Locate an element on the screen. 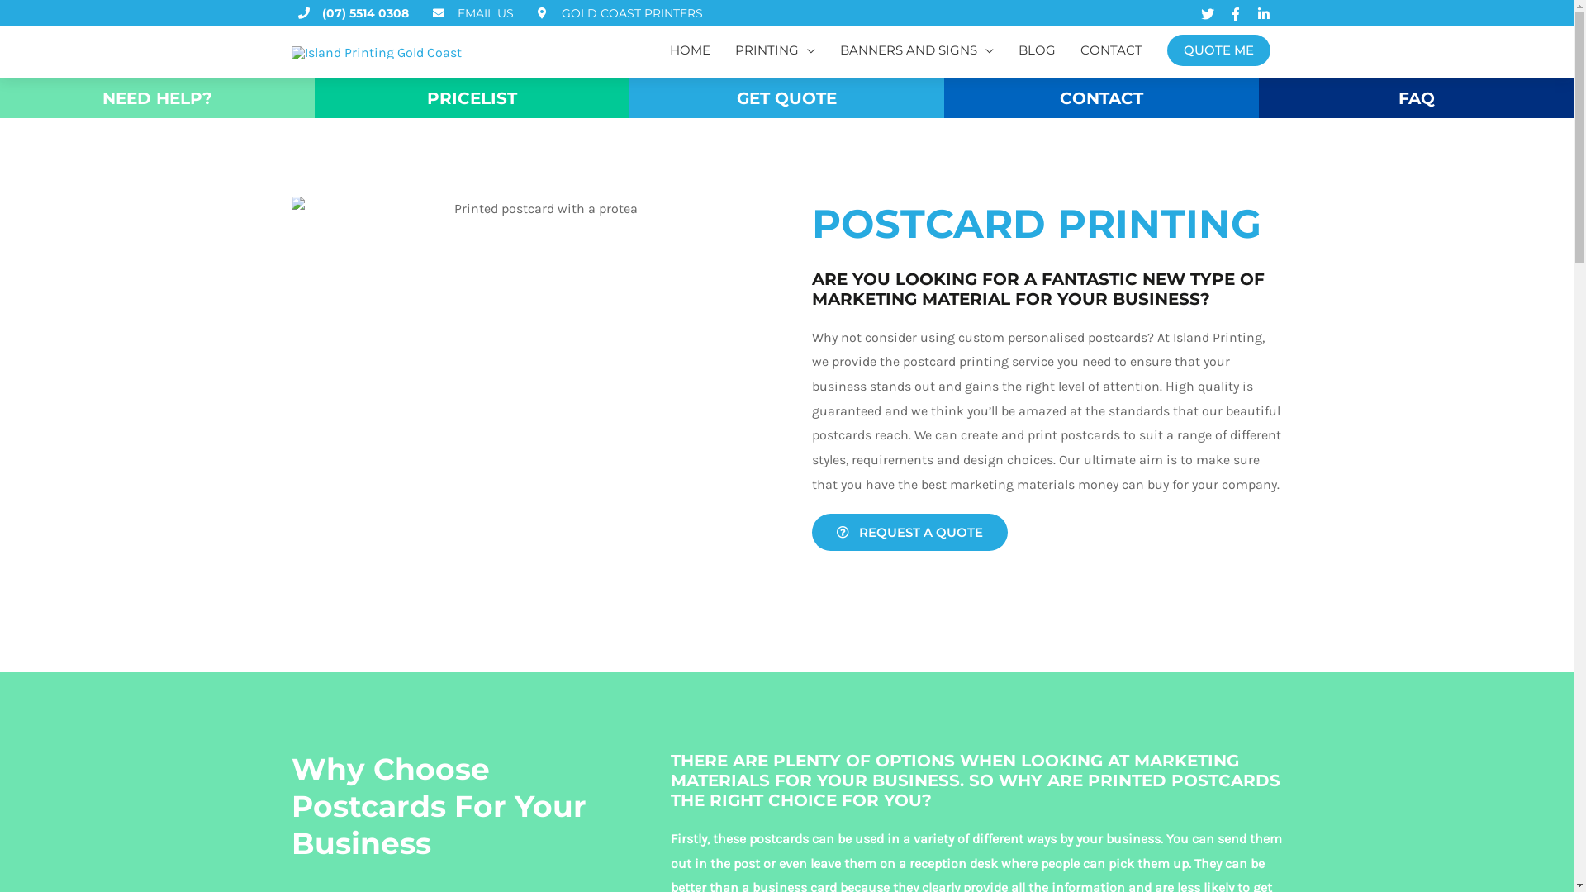 This screenshot has height=892, width=1586. BANNERS AND SIGNS is located at coordinates (917, 50).